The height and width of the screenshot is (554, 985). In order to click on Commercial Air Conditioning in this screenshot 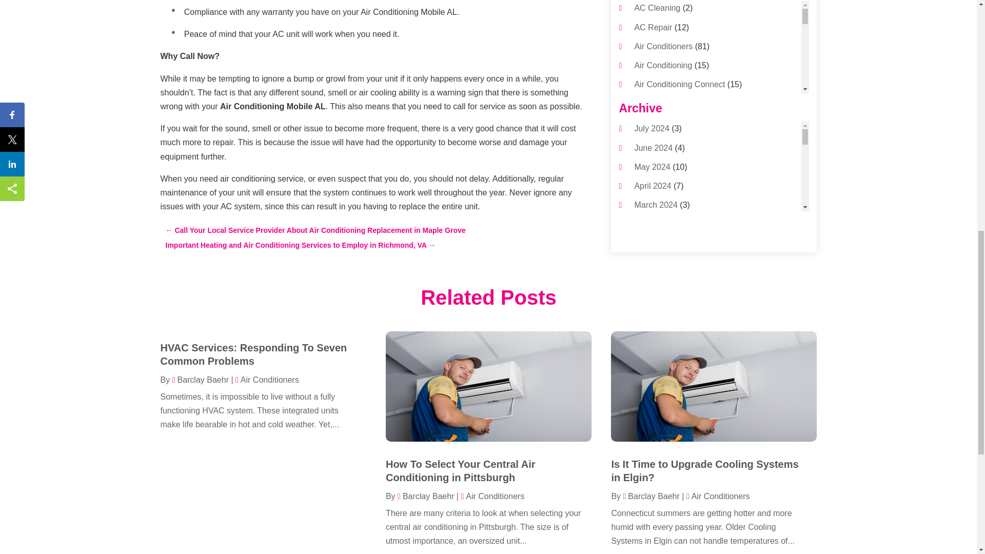, I will do `click(686, 180)`.